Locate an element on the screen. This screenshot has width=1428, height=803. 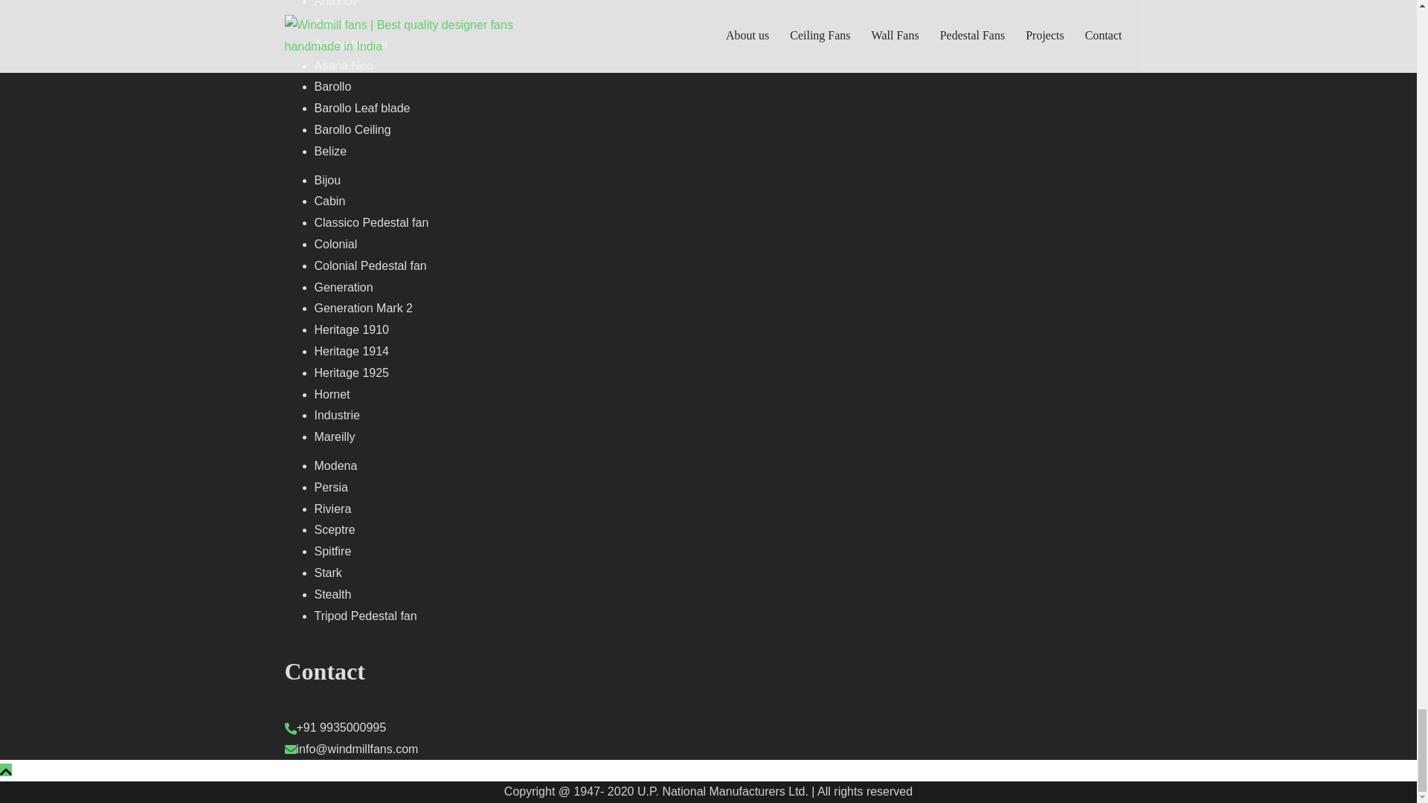
Cabin is located at coordinates (329, 201).